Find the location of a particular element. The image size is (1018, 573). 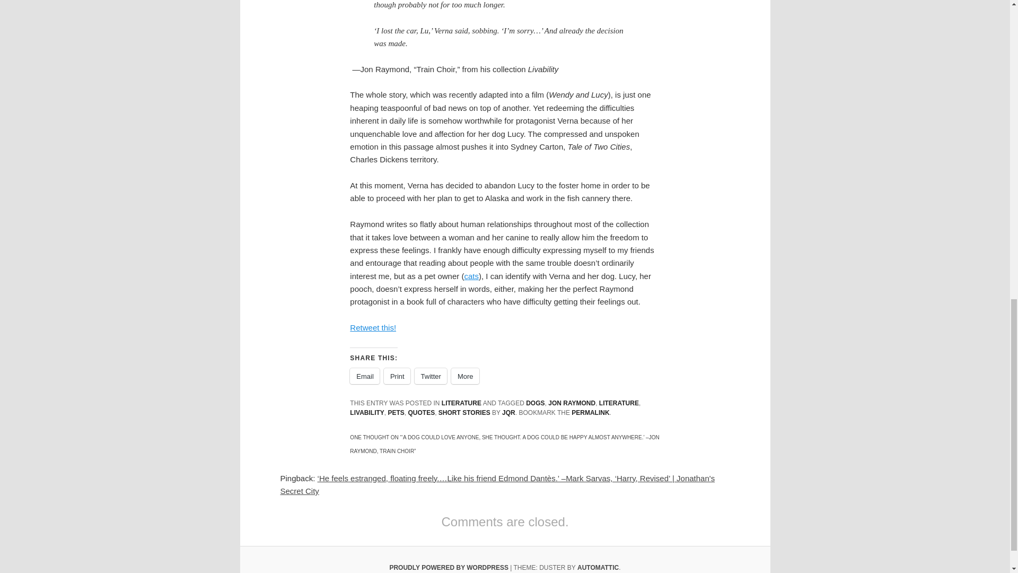

PETS is located at coordinates (396, 413).